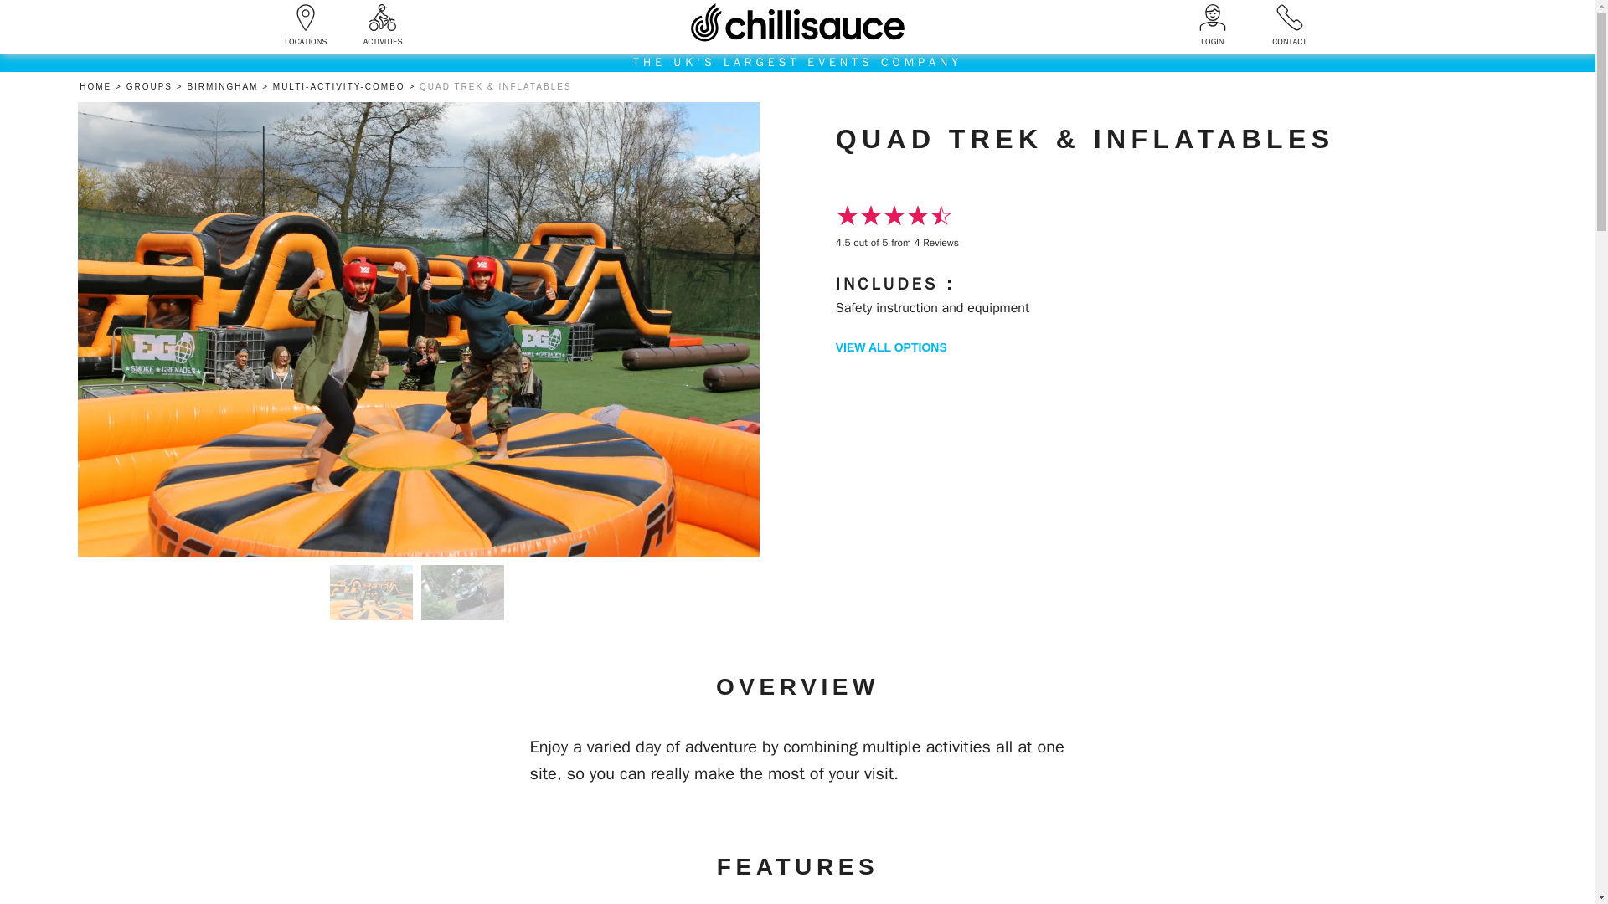 The height and width of the screenshot is (904, 1608). Describe the element at coordinates (157, 87) in the screenshot. I see `GROUPS` at that location.